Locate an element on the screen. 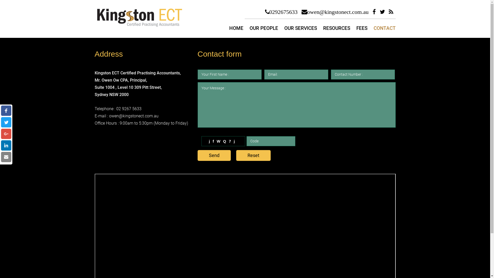  0292675633 is located at coordinates (281, 12).